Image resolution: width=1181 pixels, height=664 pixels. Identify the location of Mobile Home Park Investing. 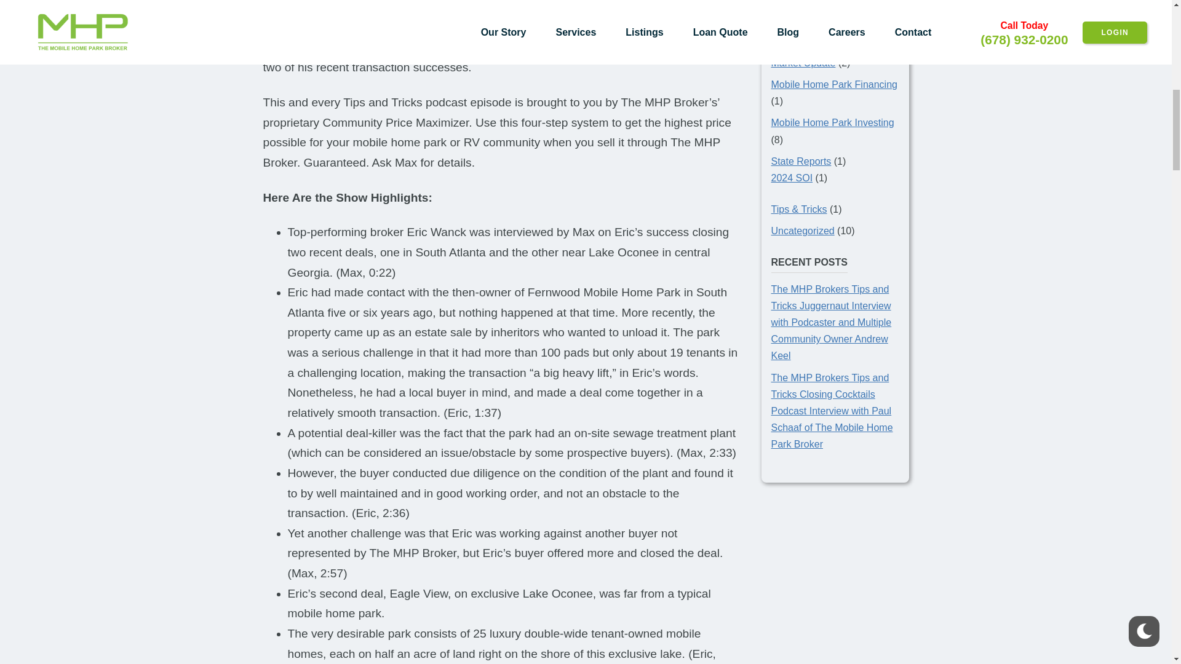
(832, 123).